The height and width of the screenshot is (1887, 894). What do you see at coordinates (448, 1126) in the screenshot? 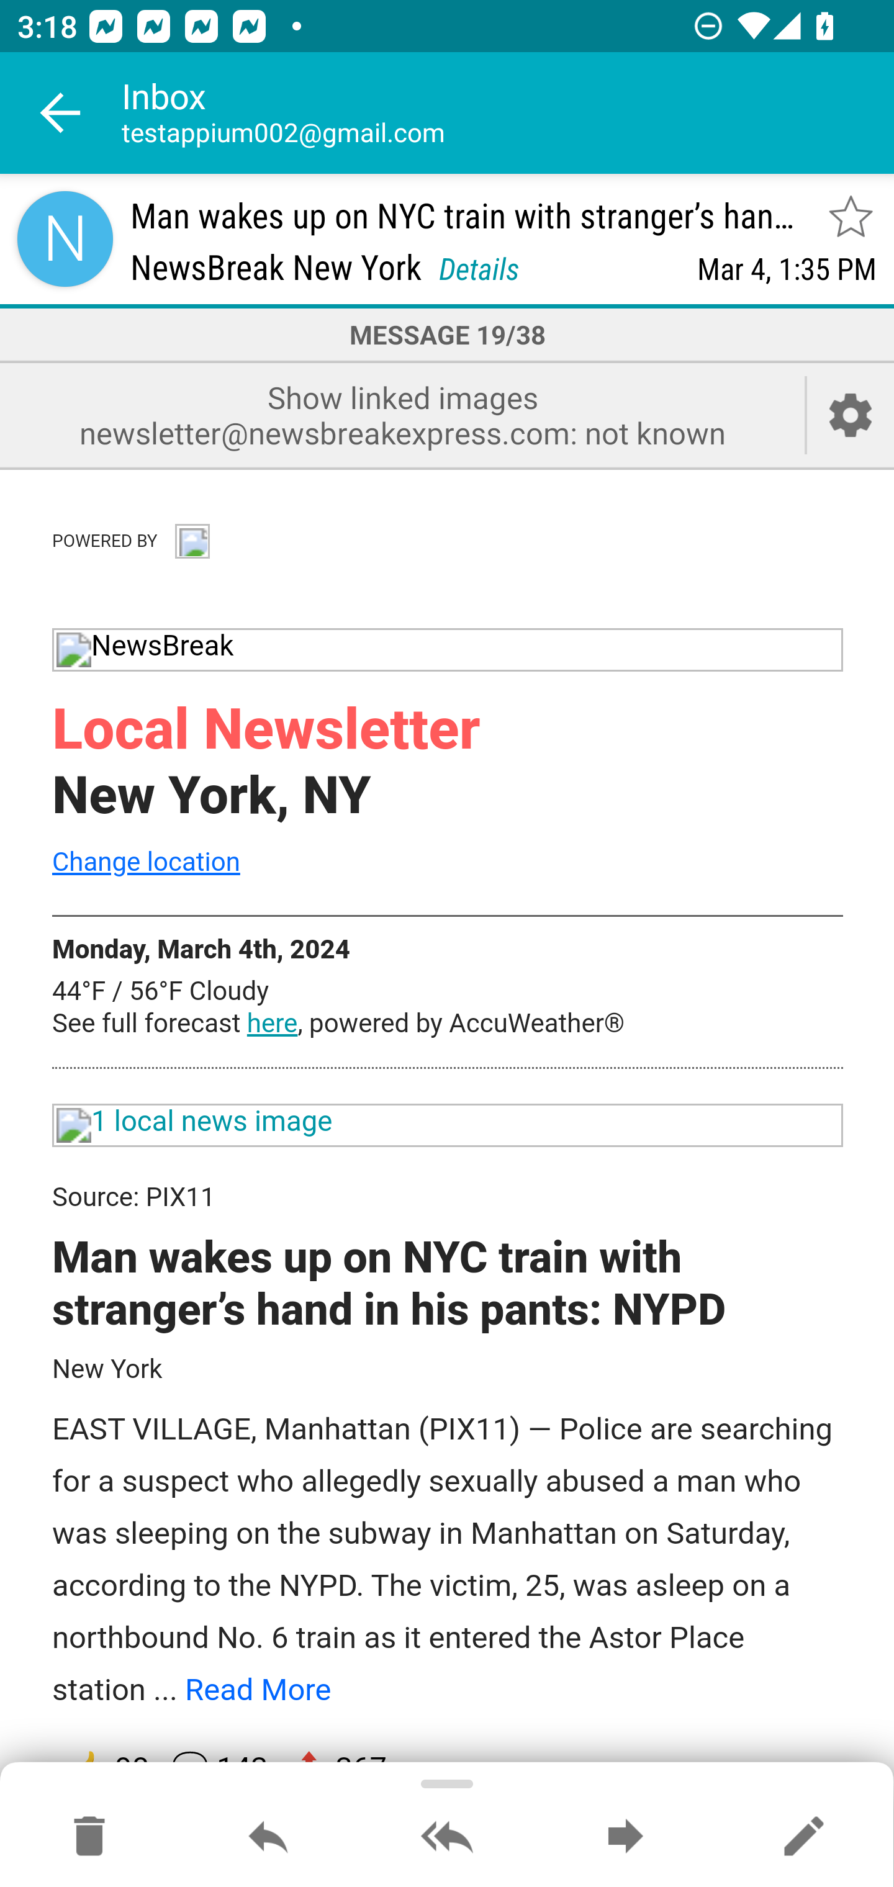
I see `1 local news image` at bounding box center [448, 1126].